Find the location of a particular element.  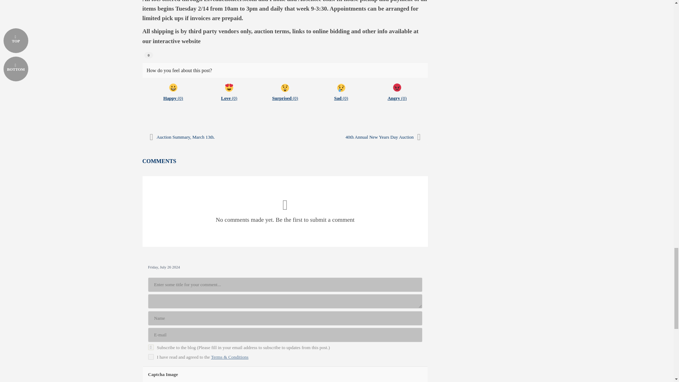

0 votes is located at coordinates (149, 55).